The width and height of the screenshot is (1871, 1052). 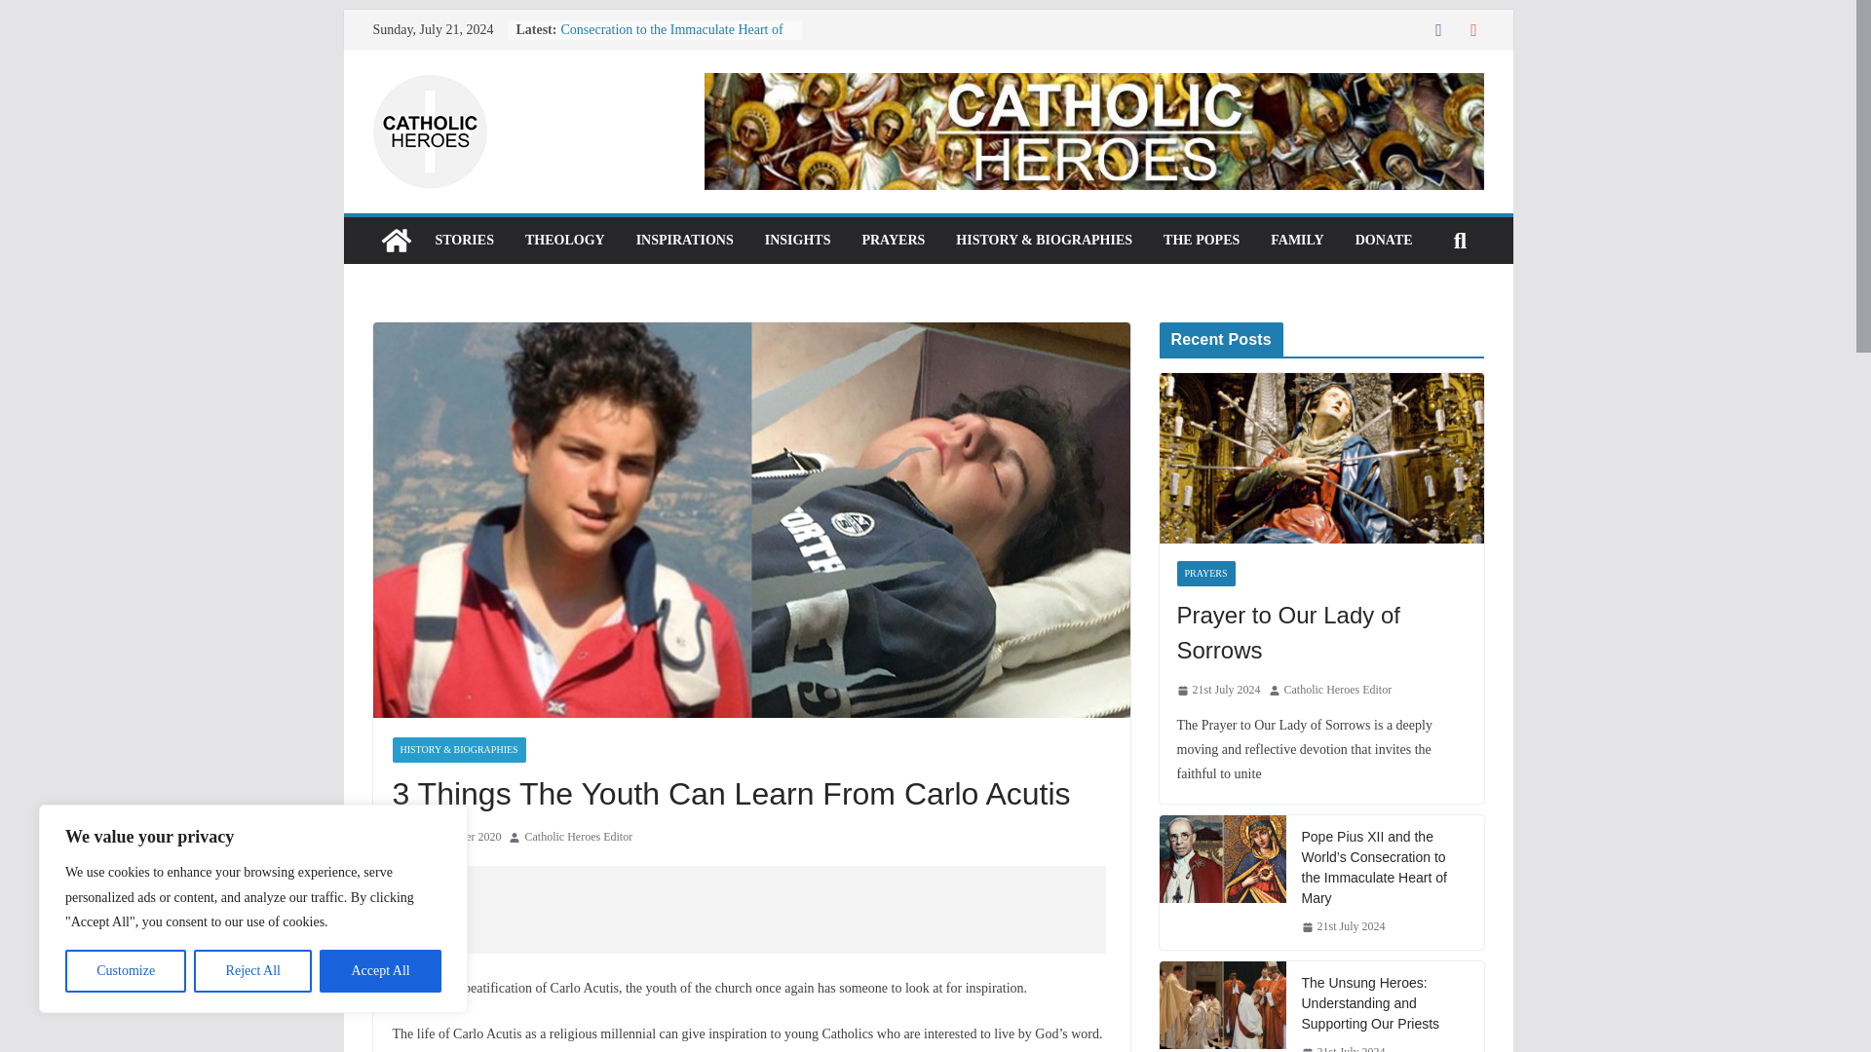 What do you see at coordinates (1201, 241) in the screenshot?
I see `THE POPES` at bounding box center [1201, 241].